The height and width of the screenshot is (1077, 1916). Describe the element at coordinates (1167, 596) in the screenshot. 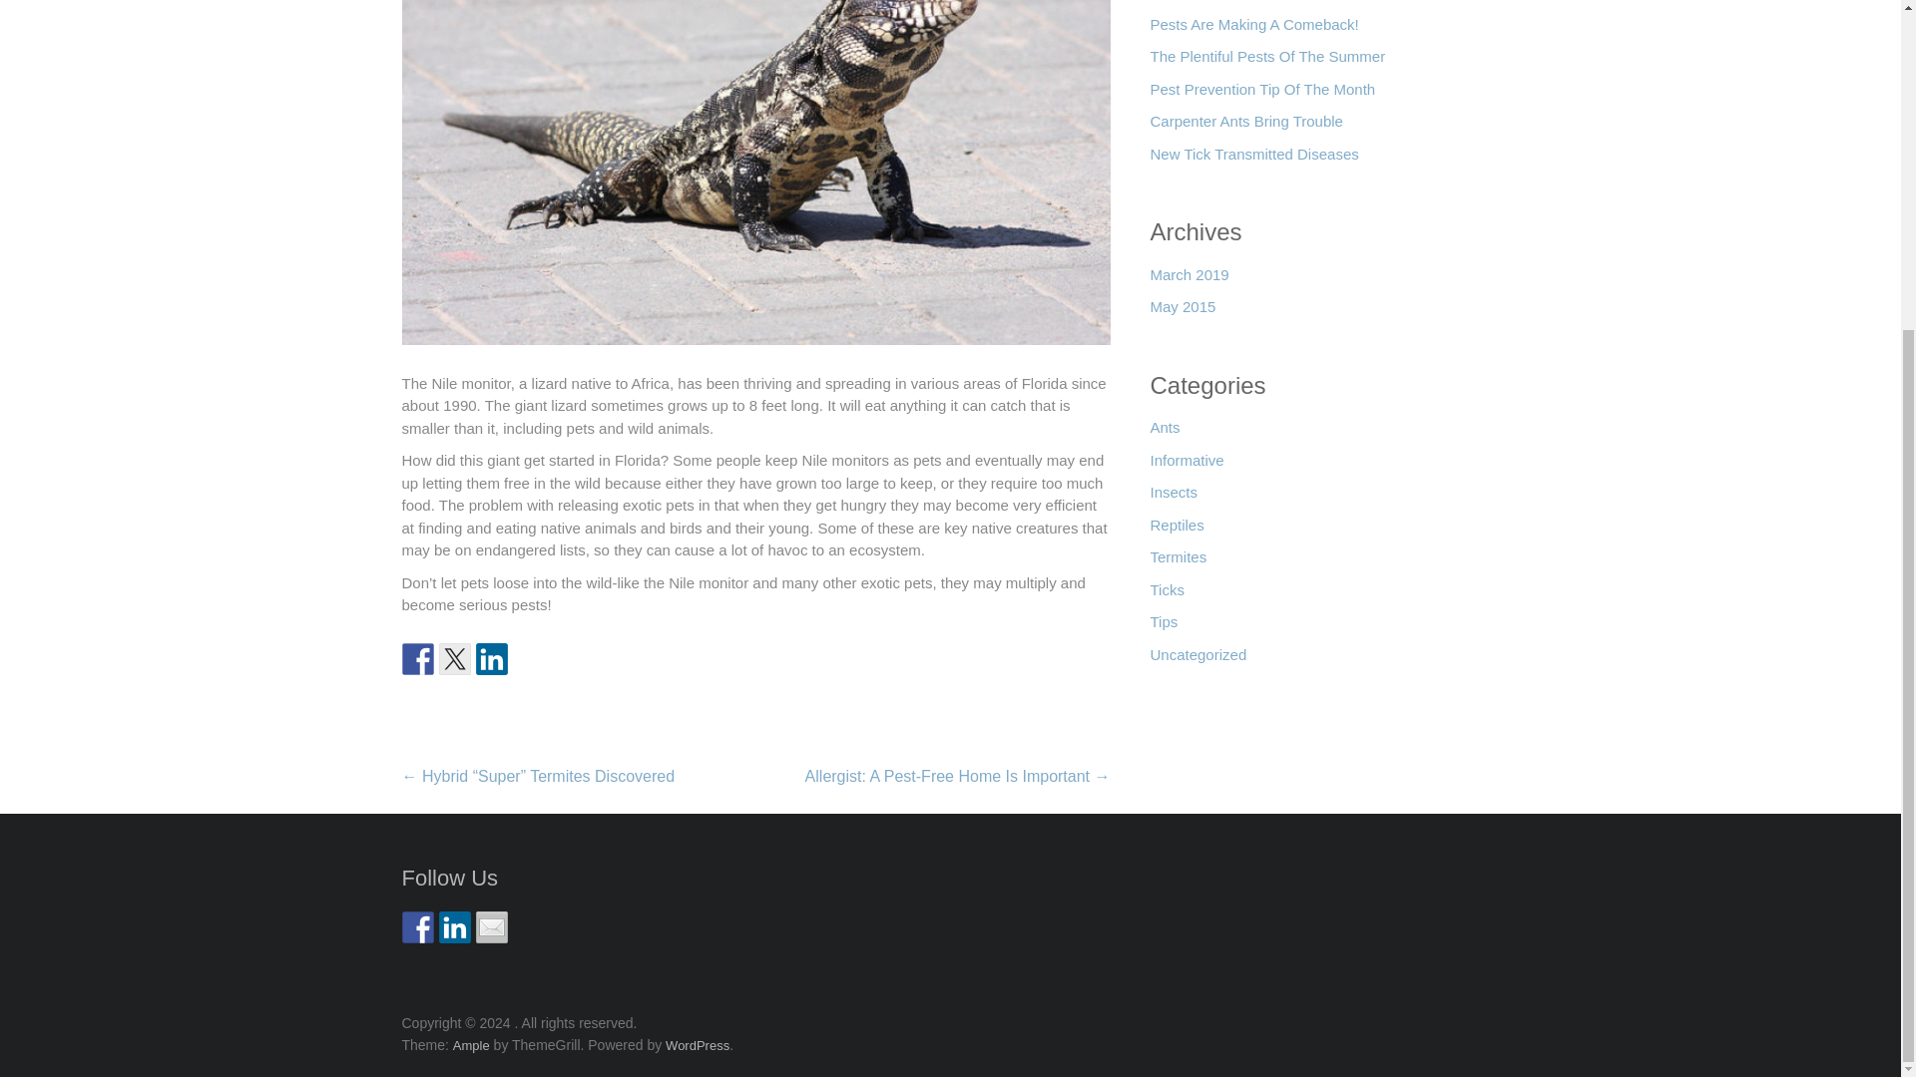

I see `Ticks` at that location.